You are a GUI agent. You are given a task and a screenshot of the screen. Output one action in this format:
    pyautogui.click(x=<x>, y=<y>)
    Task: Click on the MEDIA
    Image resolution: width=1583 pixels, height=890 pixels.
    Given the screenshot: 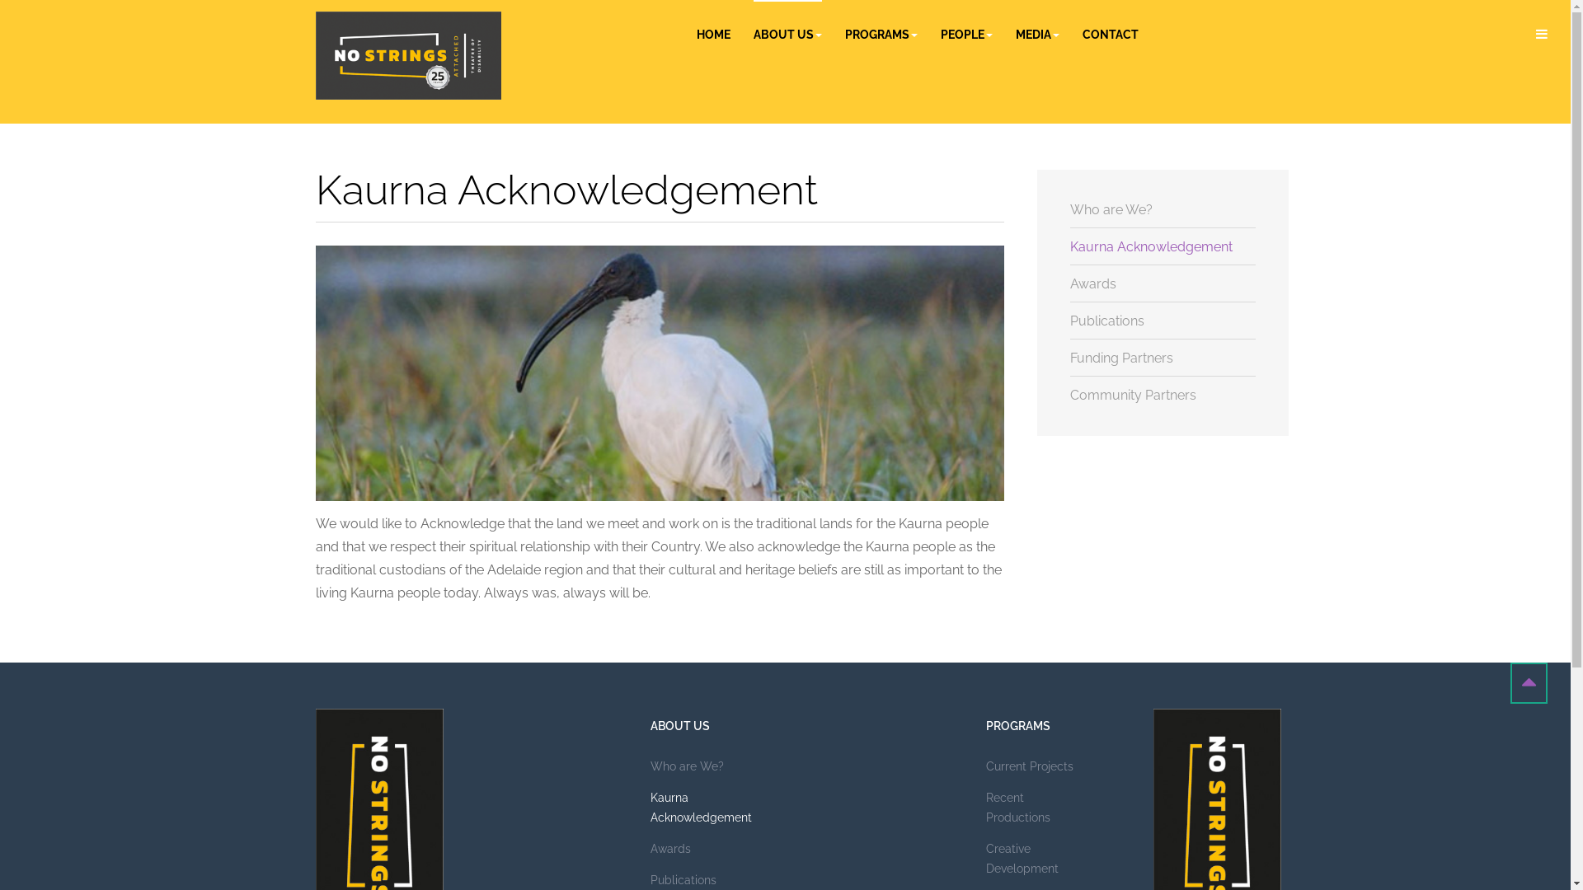 What is the action you would take?
    pyautogui.click(x=1037, y=35)
    